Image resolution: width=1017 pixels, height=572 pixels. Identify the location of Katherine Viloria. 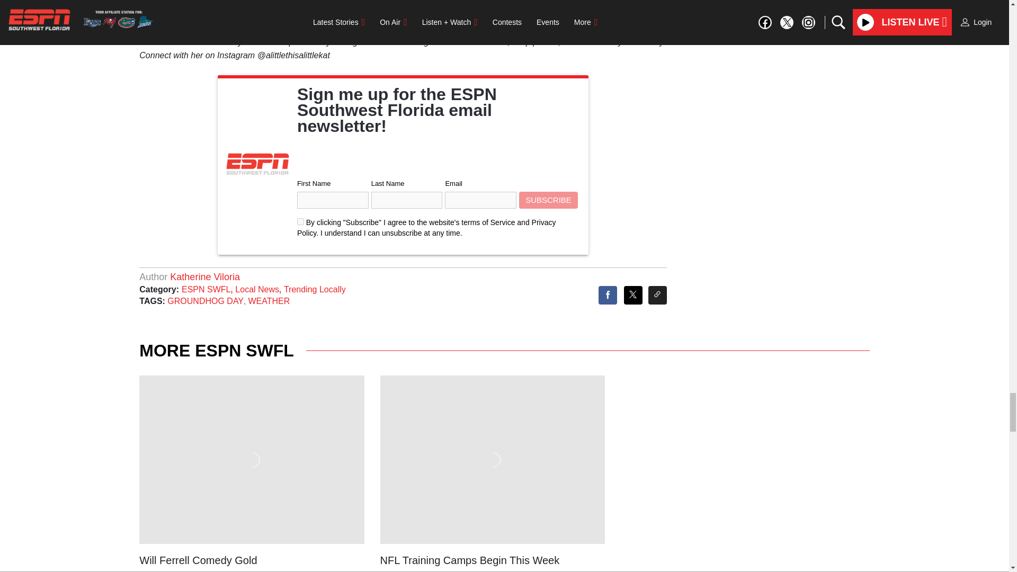
(204, 277).